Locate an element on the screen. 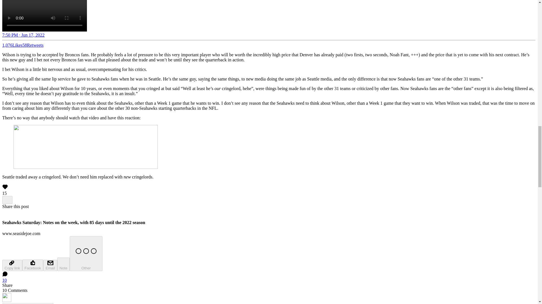 The height and width of the screenshot is (304, 542). Email is located at coordinates (50, 265).